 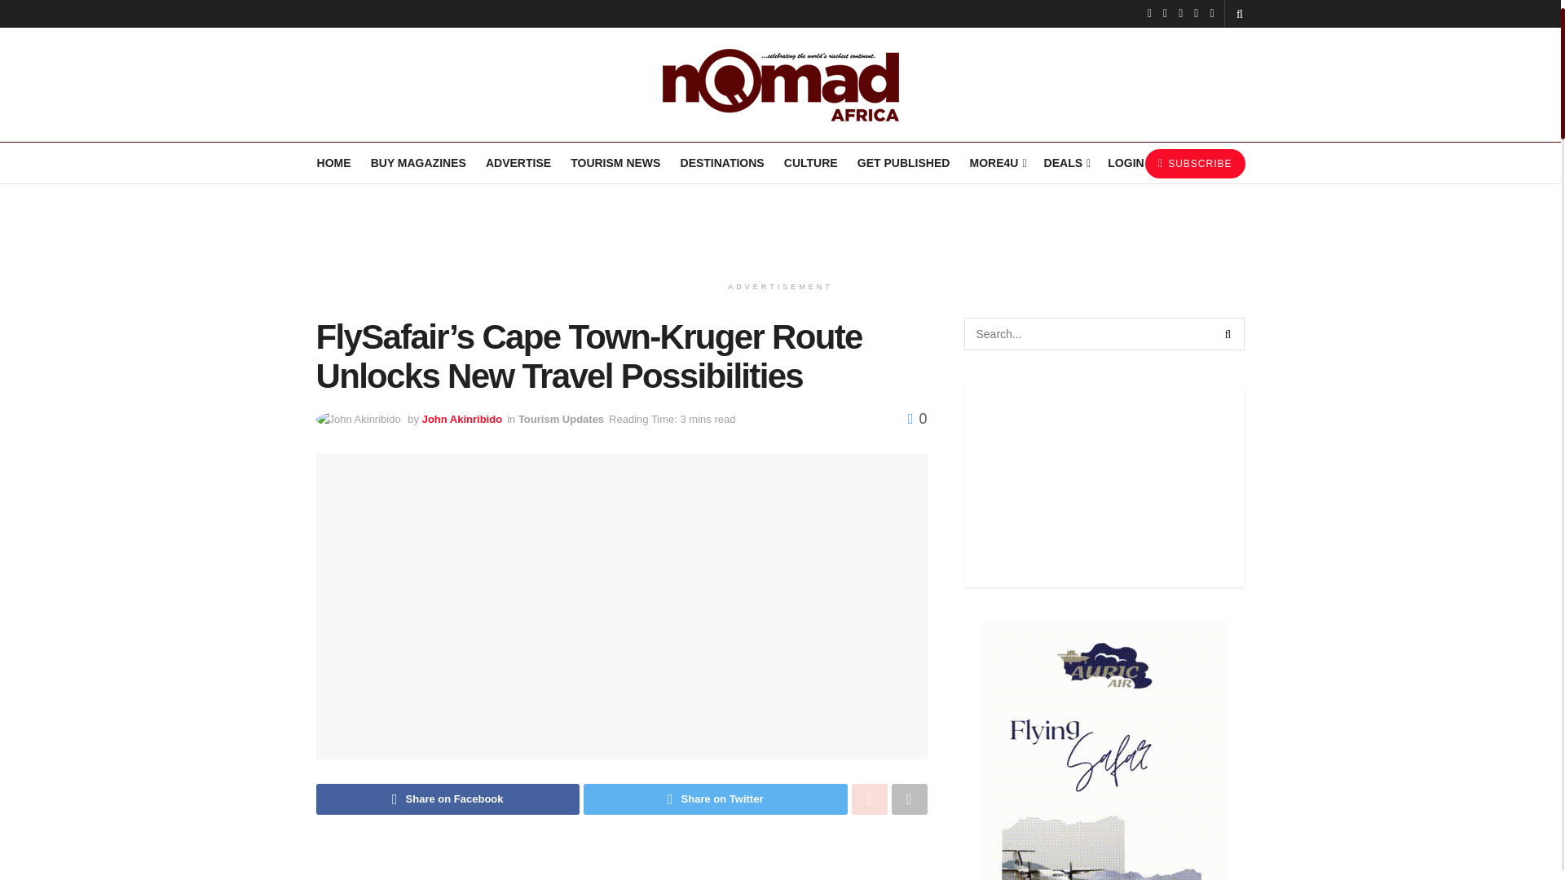 I want to click on LOGIN, so click(x=1125, y=162).